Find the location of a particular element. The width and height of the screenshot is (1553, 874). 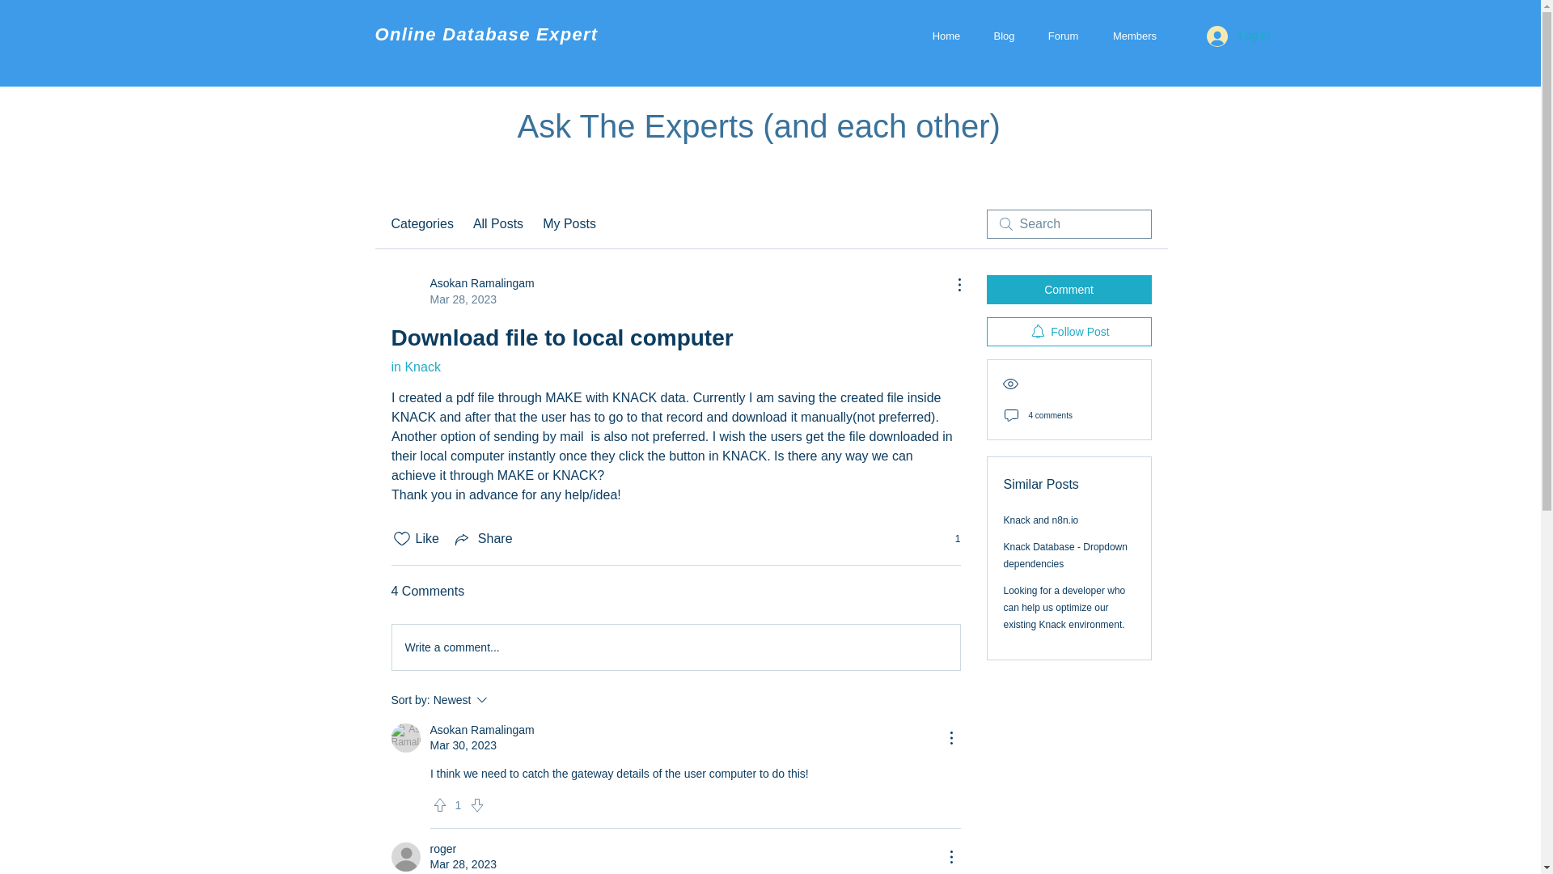

Online Database Expert is located at coordinates (487, 34).